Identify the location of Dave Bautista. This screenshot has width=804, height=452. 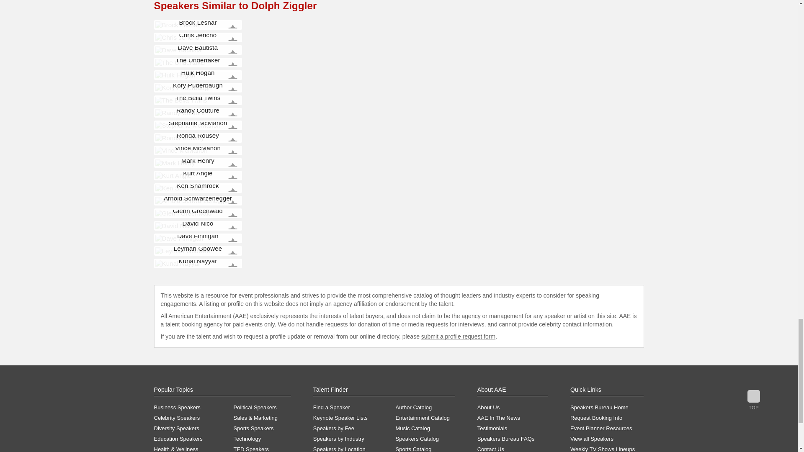
(178, 50).